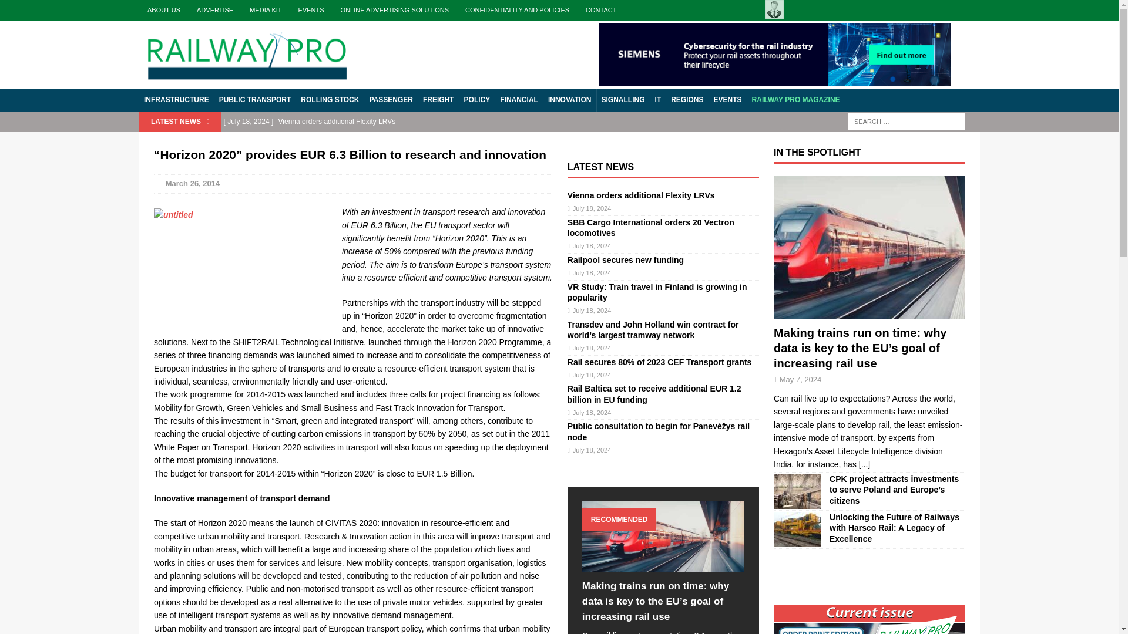 The width and height of the screenshot is (1128, 634). I want to click on SBB Cargo International orders 20 Vectron locomotives, so click(469, 141).